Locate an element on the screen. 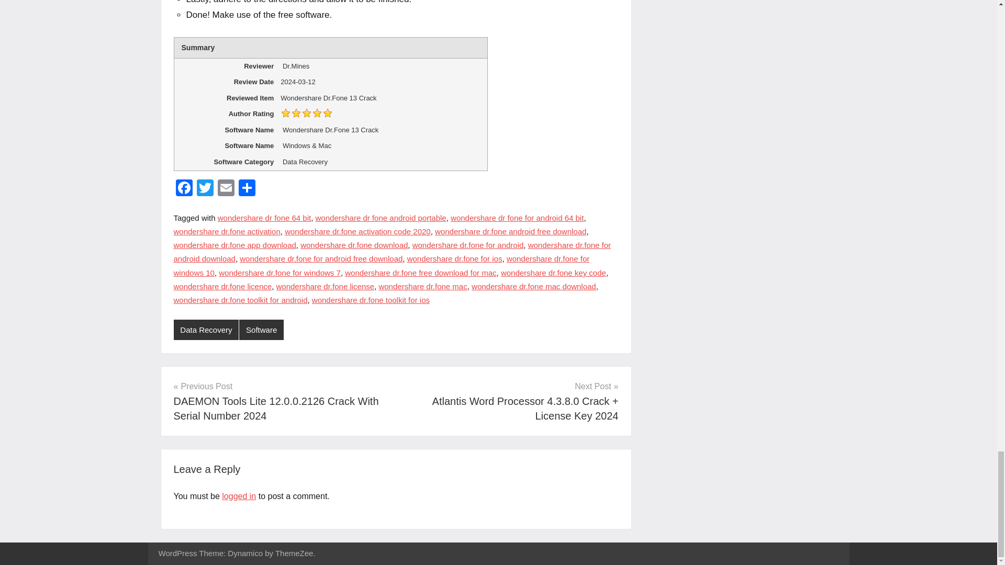 This screenshot has width=1005, height=565. wondershare dr.fone for windows 10 is located at coordinates (382, 266).